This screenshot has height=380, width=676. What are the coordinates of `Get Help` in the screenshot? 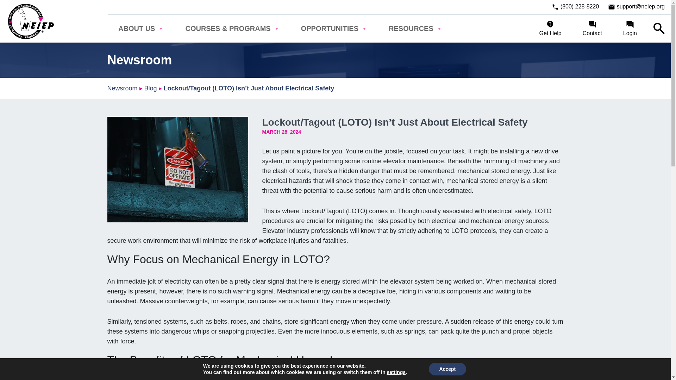 It's located at (551, 28).